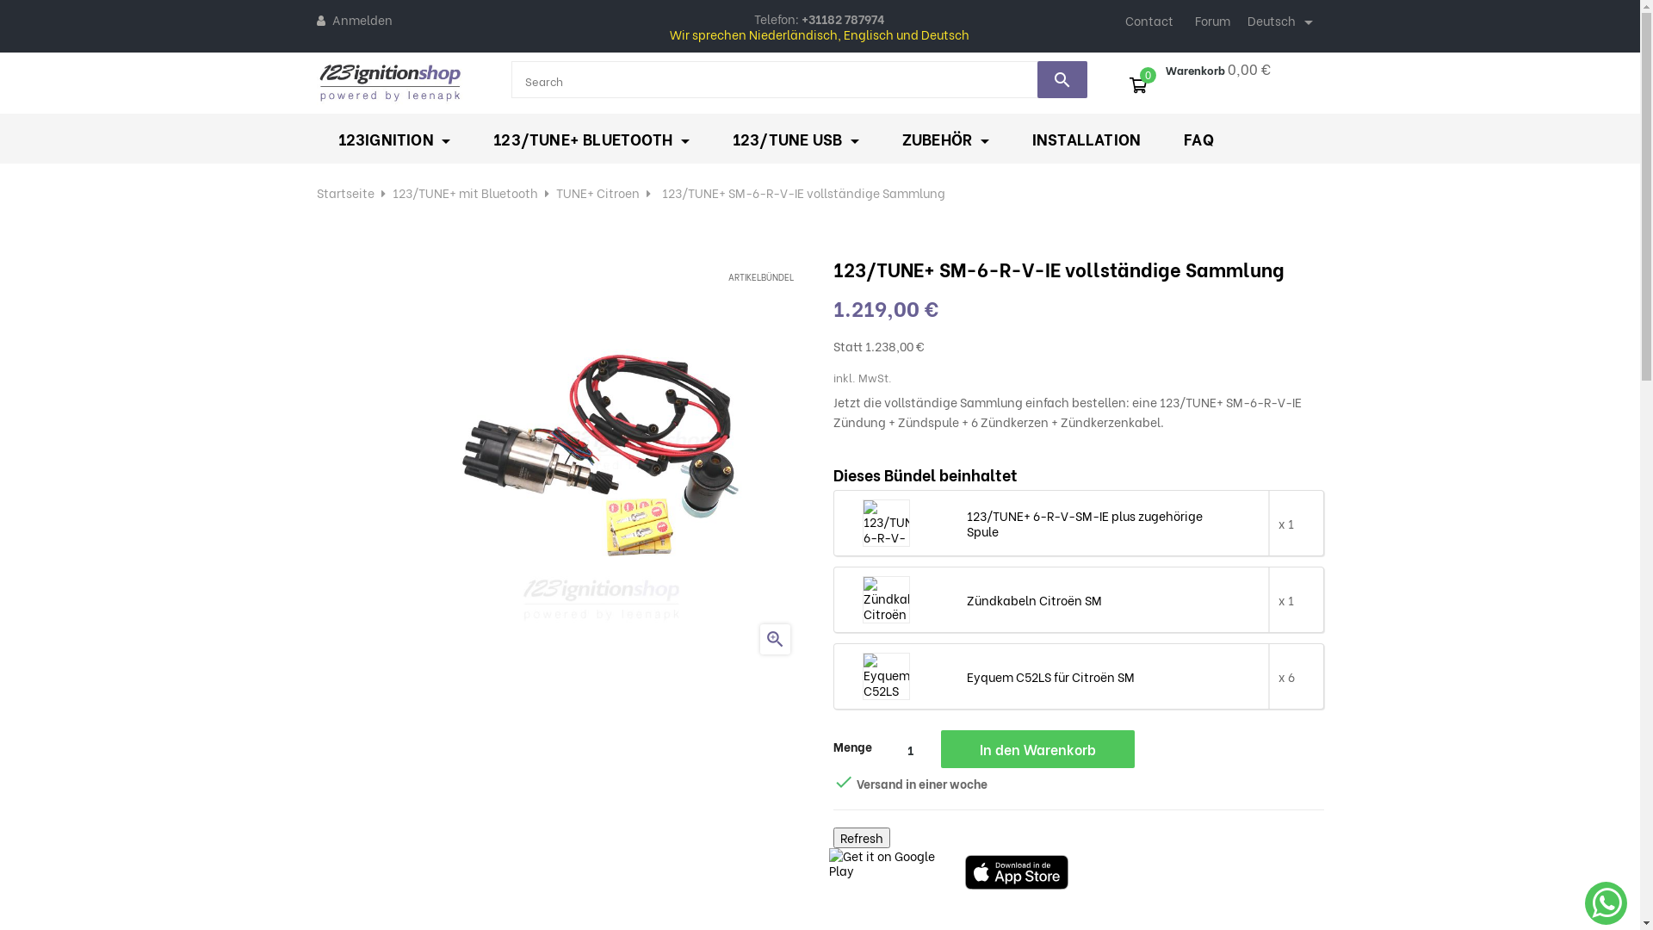  I want to click on Startseite, so click(346, 191).